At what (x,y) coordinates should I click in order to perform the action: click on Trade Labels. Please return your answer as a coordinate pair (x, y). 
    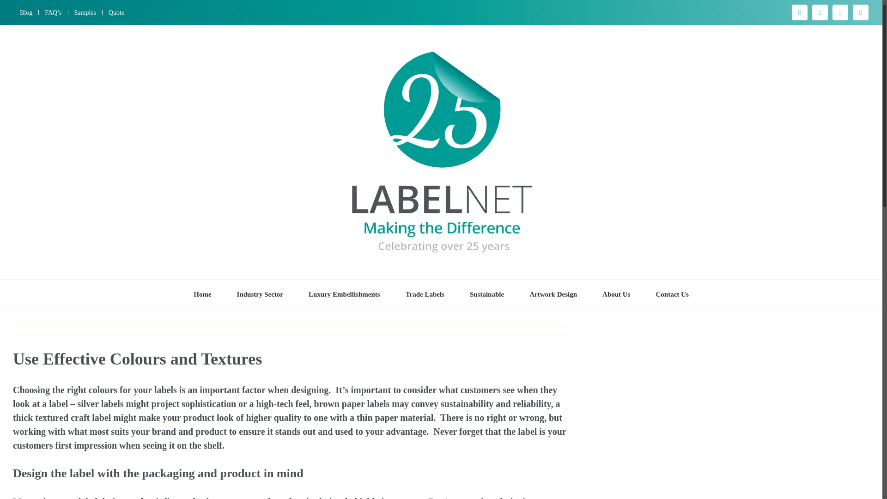
    Looking at the image, I should click on (425, 294).